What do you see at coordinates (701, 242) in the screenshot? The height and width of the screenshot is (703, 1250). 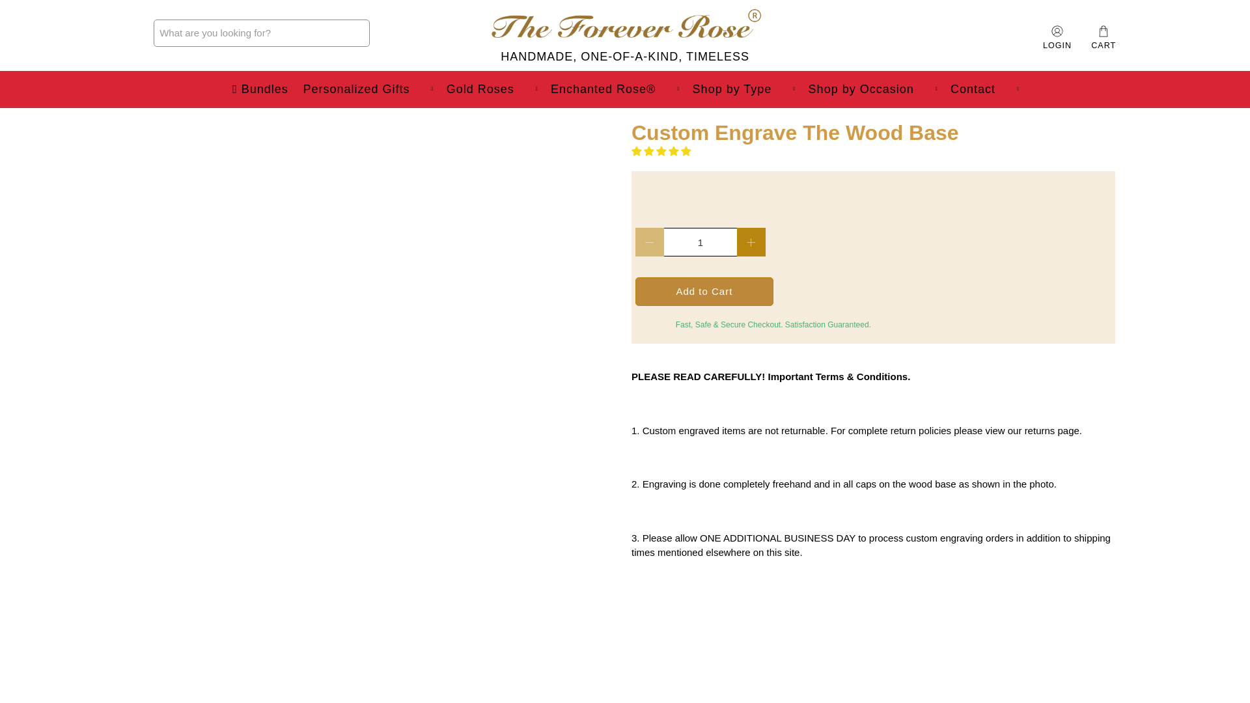 I see `1` at bounding box center [701, 242].